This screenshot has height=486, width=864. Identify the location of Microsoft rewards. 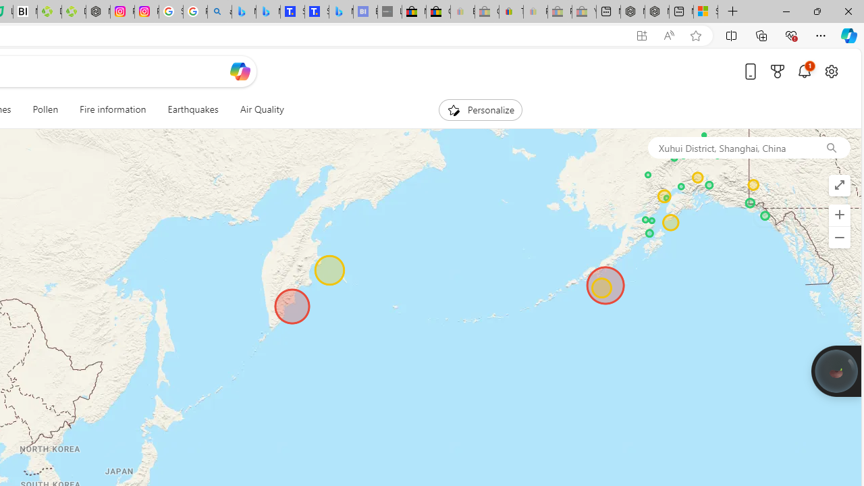
(778, 71).